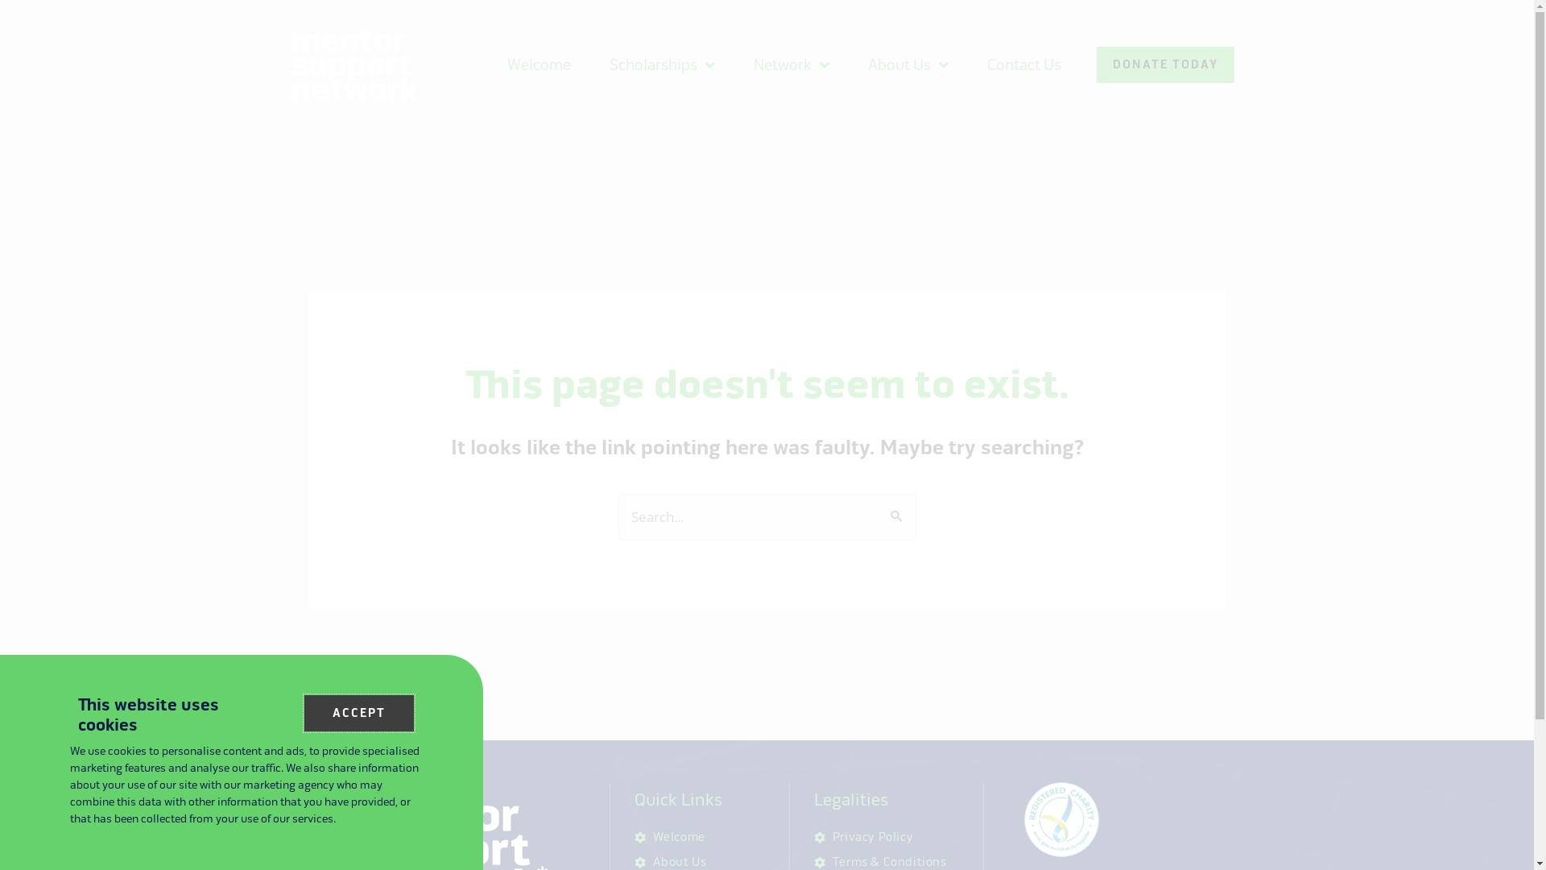 The image size is (1546, 870). What do you see at coordinates (895, 838) in the screenshot?
I see `Privacy Policy` at bounding box center [895, 838].